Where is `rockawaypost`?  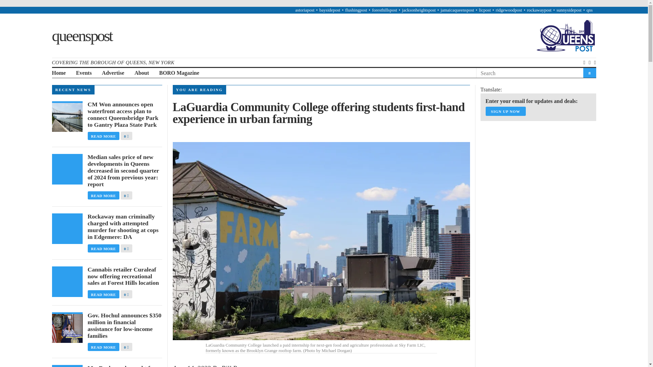
rockawaypost is located at coordinates (539, 10).